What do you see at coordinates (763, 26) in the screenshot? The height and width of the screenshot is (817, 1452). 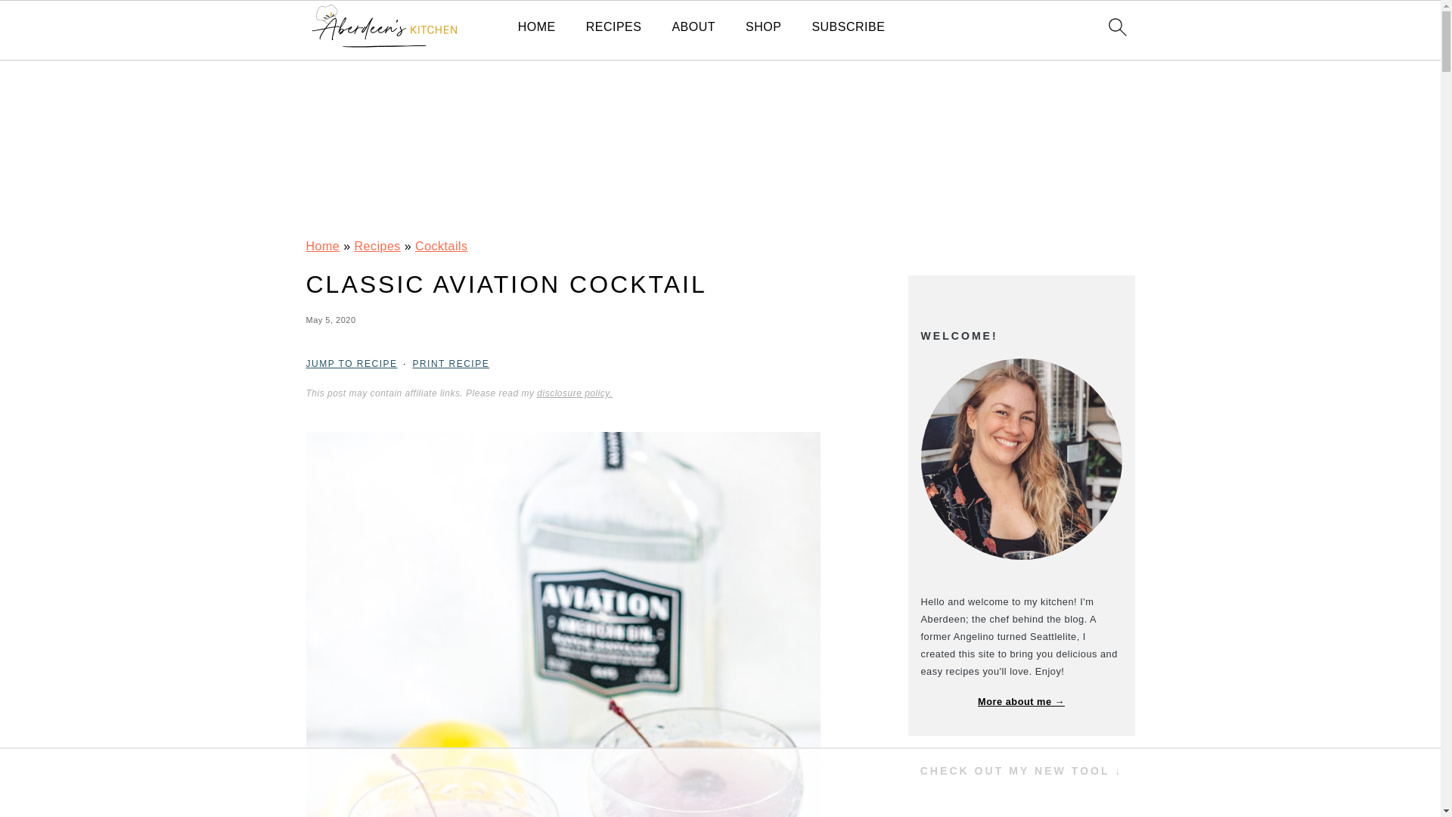 I see `SHOP` at bounding box center [763, 26].